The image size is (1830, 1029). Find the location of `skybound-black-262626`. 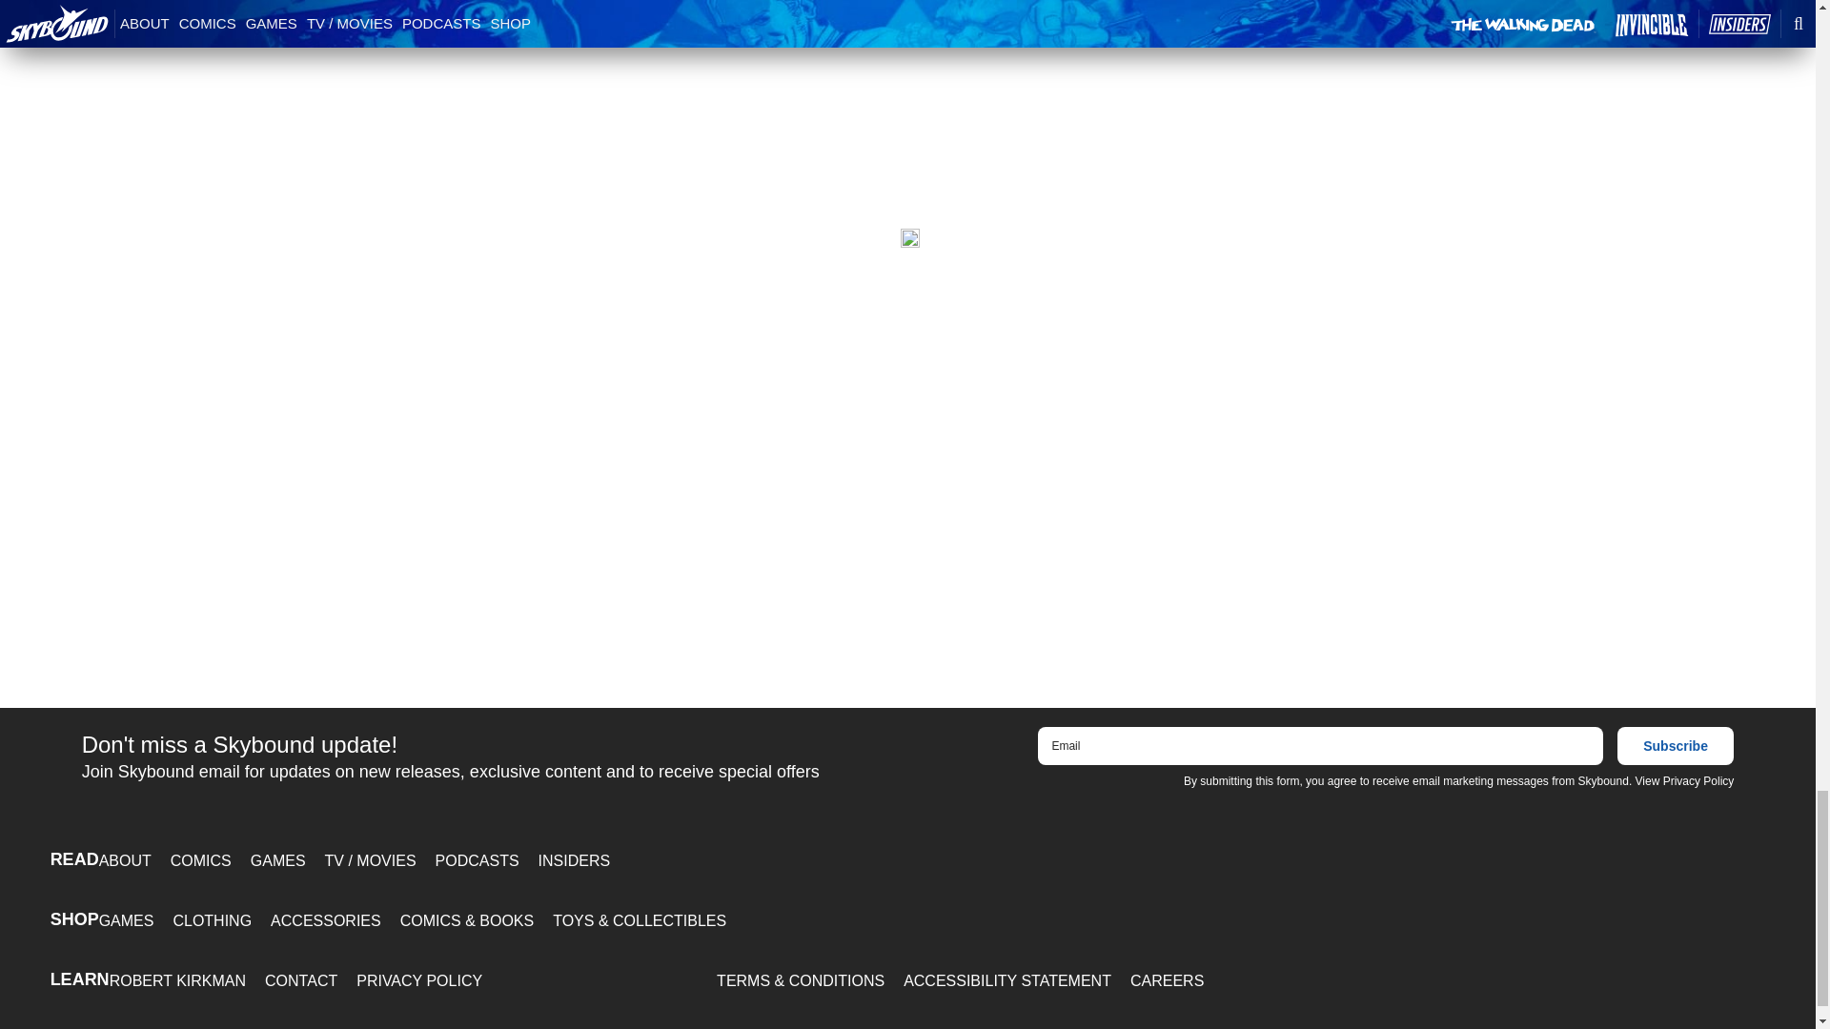

skybound-black-262626 is located at coordinates (909, 238).